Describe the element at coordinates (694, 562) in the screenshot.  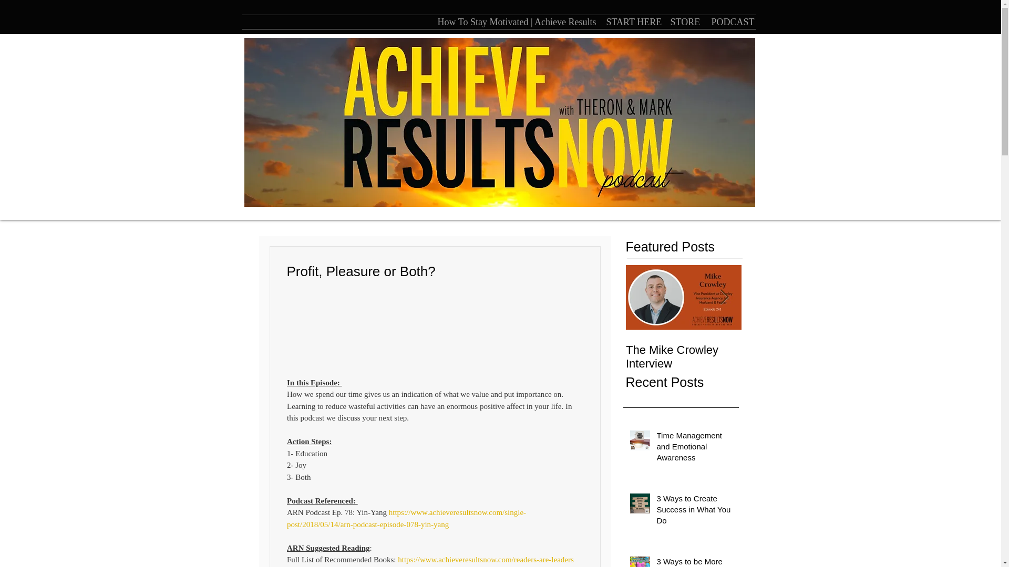
I see `3 Ways to be More Proactive` at that location.